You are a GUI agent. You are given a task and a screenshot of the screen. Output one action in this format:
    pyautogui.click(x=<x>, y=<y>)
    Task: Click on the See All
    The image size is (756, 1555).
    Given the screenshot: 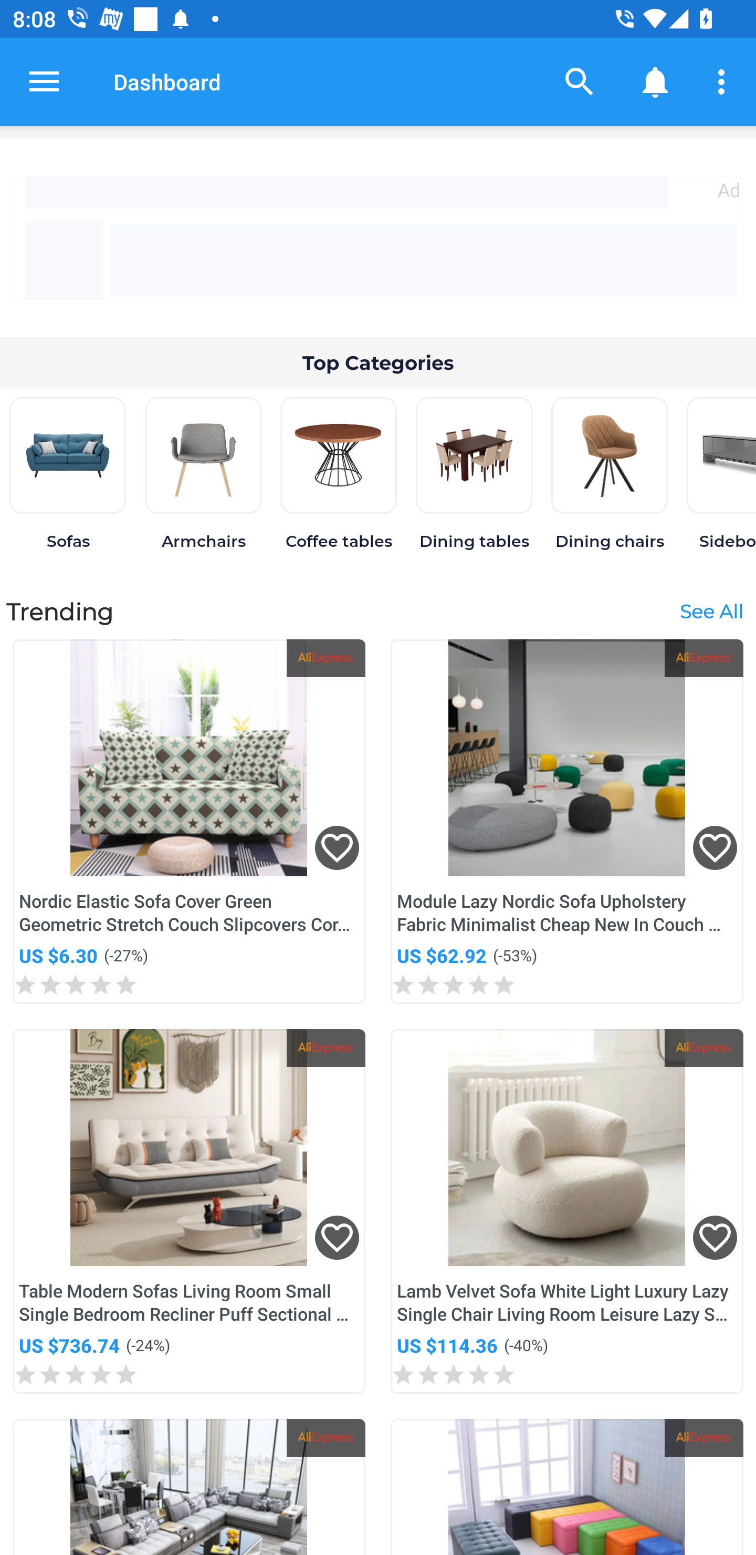 What is the action you would take?
    pyautogui.click(x=711, y=610)
    